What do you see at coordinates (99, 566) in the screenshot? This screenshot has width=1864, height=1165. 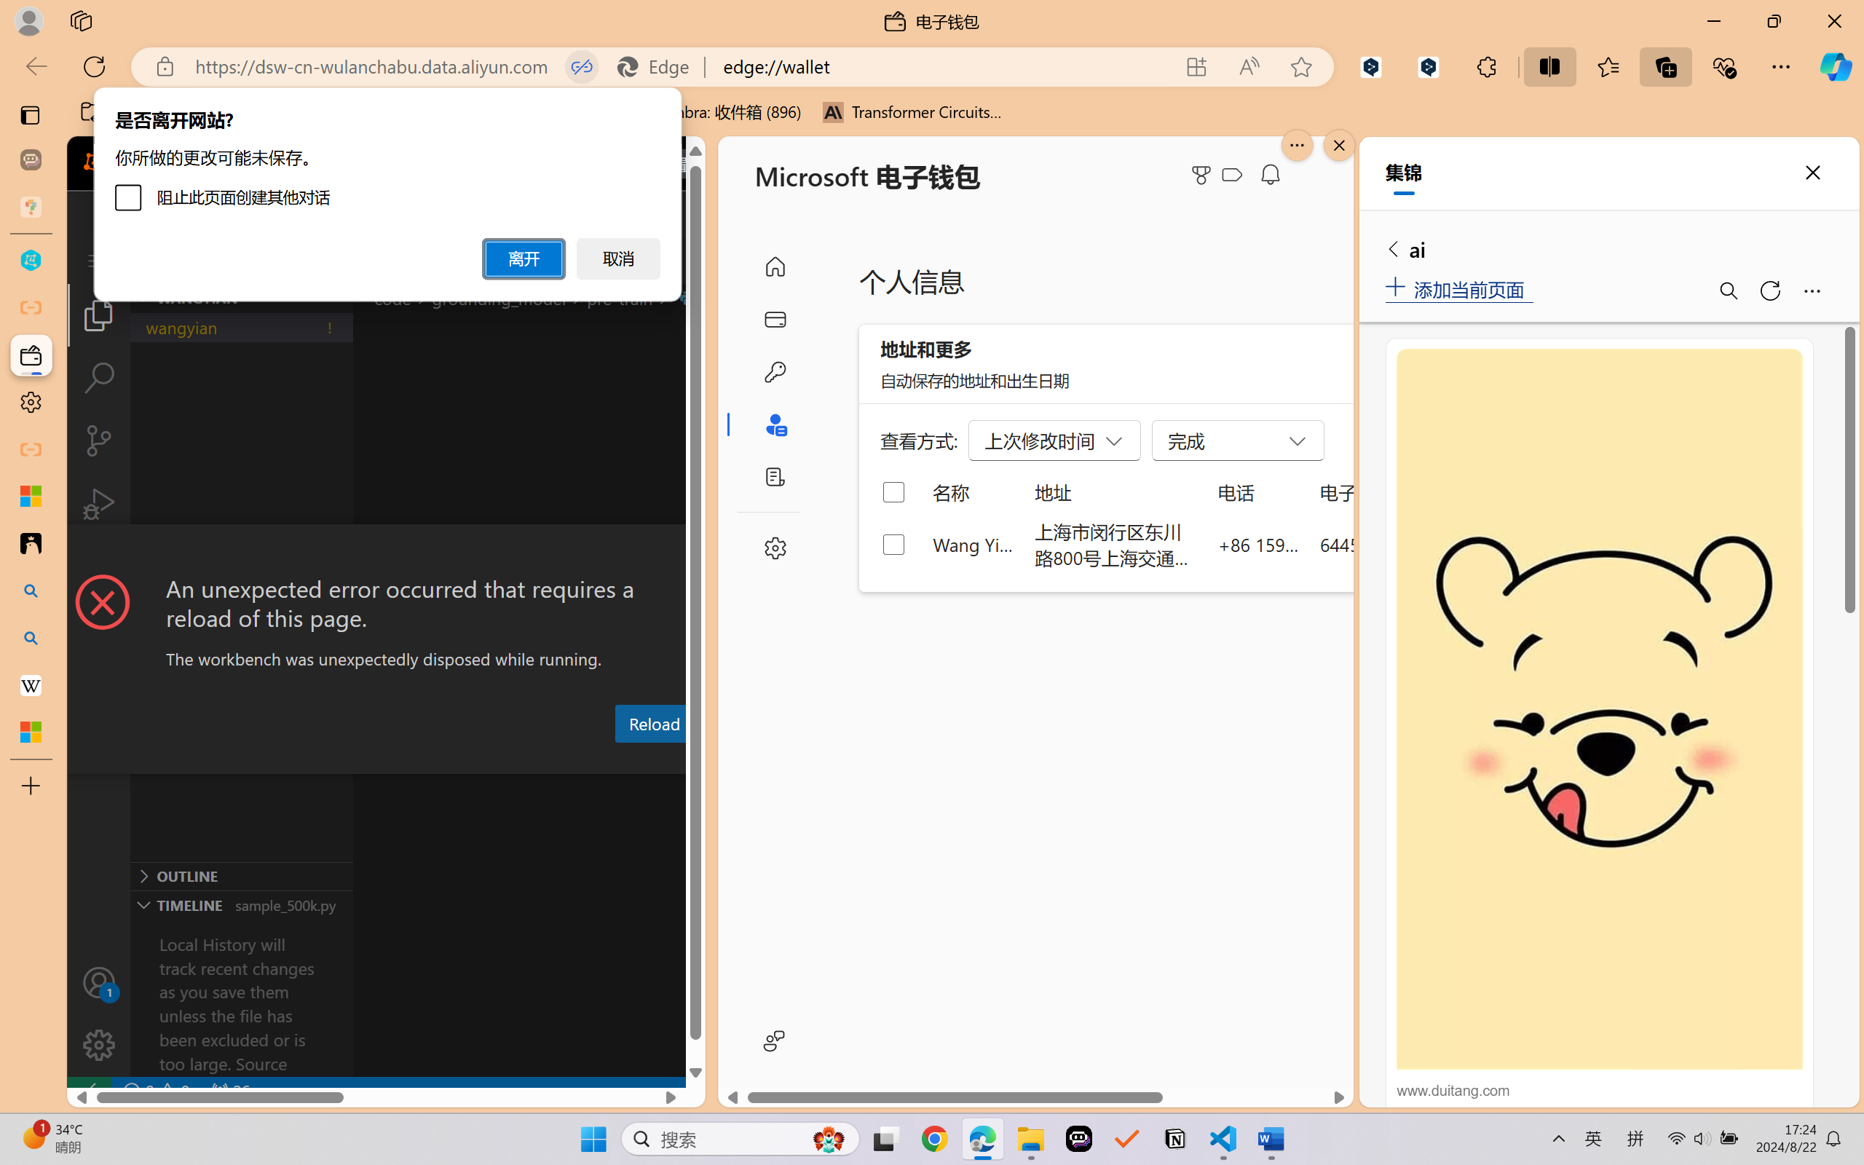 I see `Extensions (Ctrl+Shift+X)` at bounding box center [99, 566].